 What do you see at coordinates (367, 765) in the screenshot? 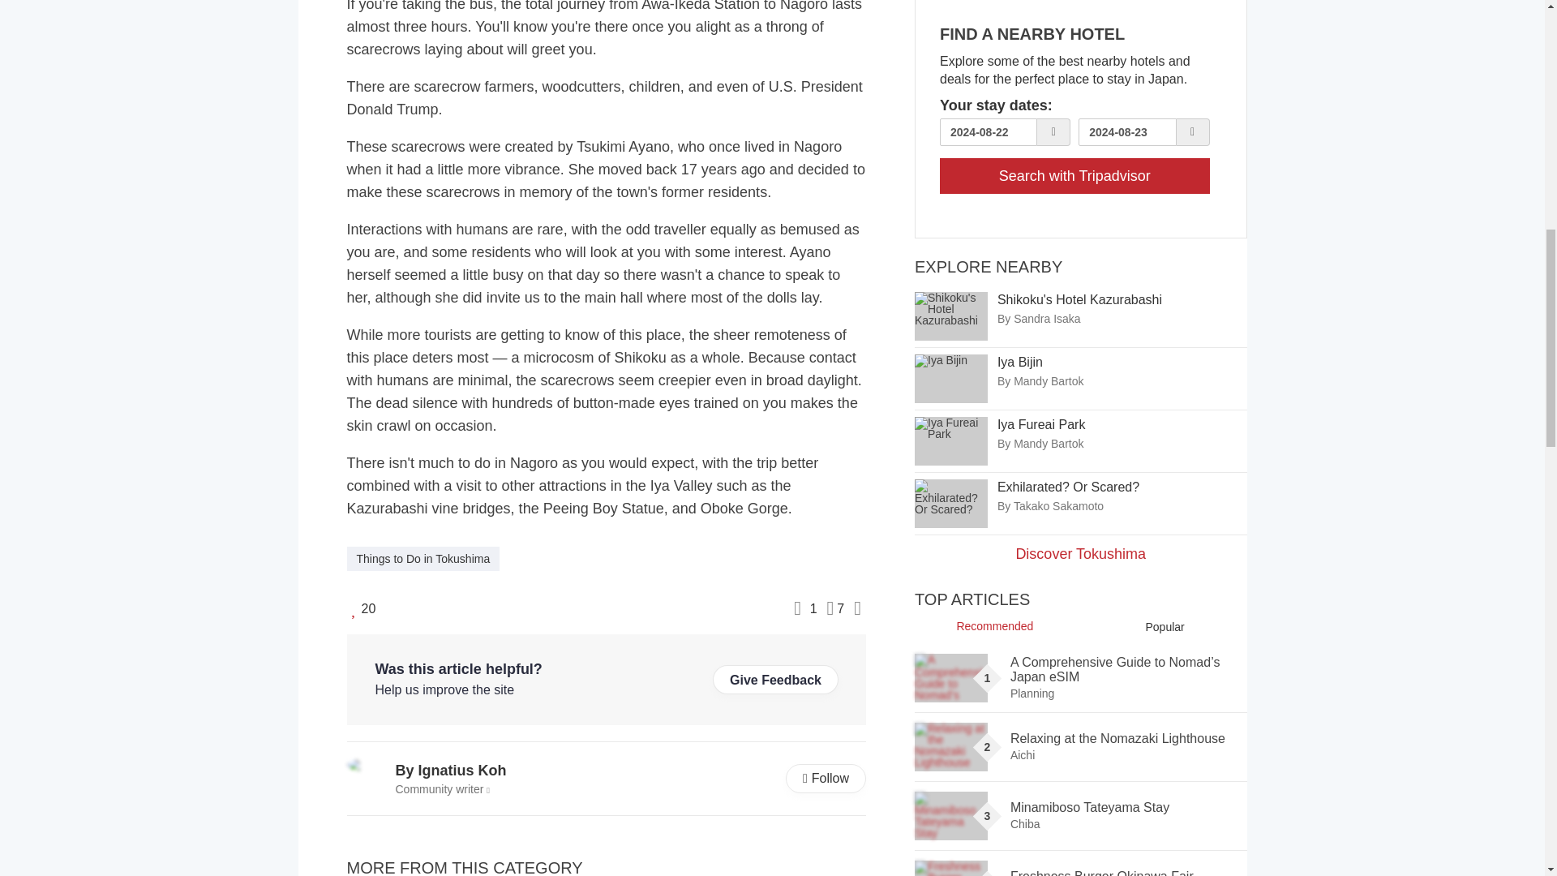
I see `Ignatius Koh` at bounding box center [367, 765].